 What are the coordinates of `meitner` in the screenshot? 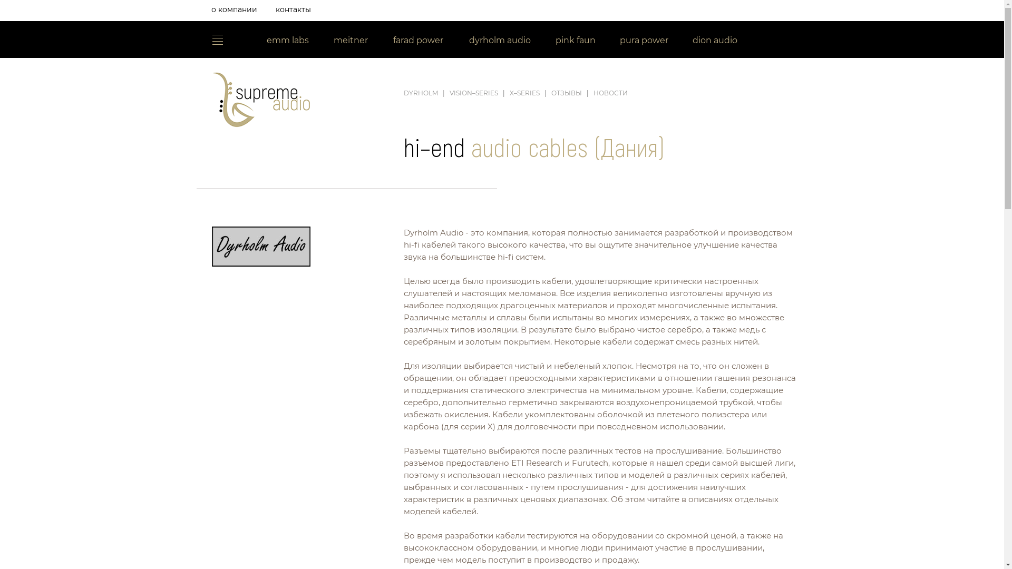 It's located at (351, 42).